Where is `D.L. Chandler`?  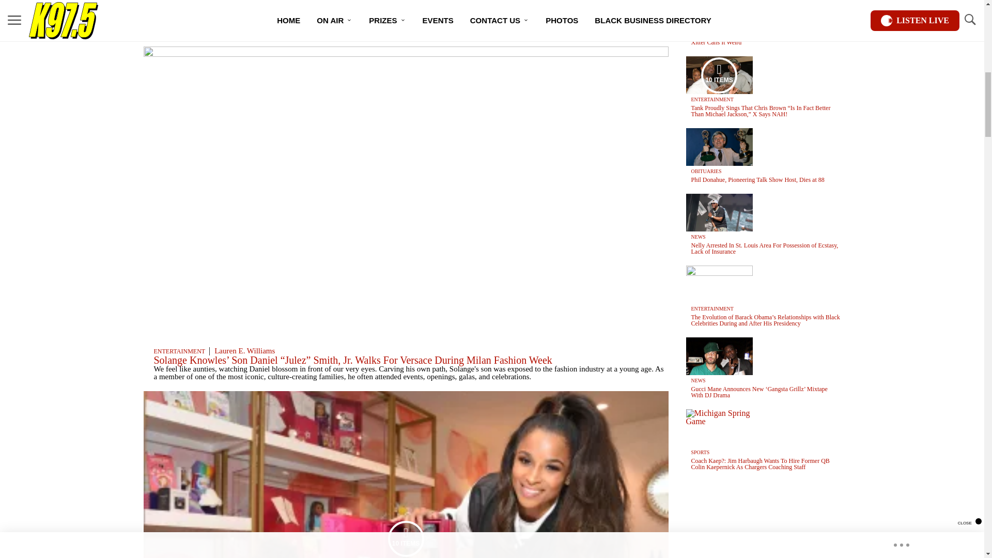 D.L. Chandler is located at coordinates (203, 13).